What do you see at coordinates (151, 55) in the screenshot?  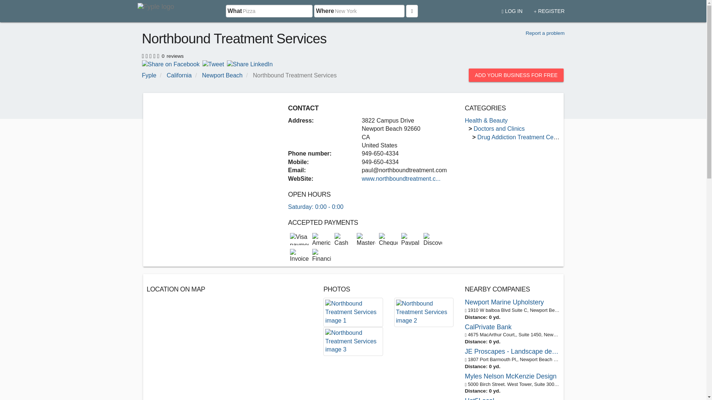 I see `0.00` at bounding box center [151, 55].